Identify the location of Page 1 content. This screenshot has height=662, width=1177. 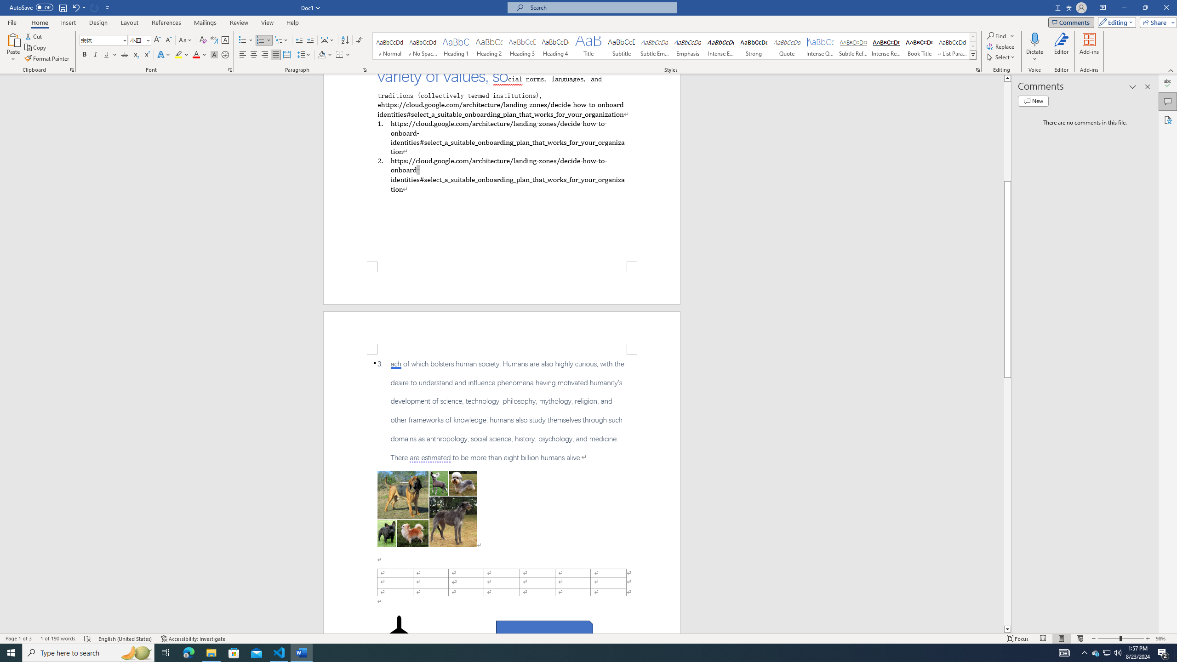
(502, 167).